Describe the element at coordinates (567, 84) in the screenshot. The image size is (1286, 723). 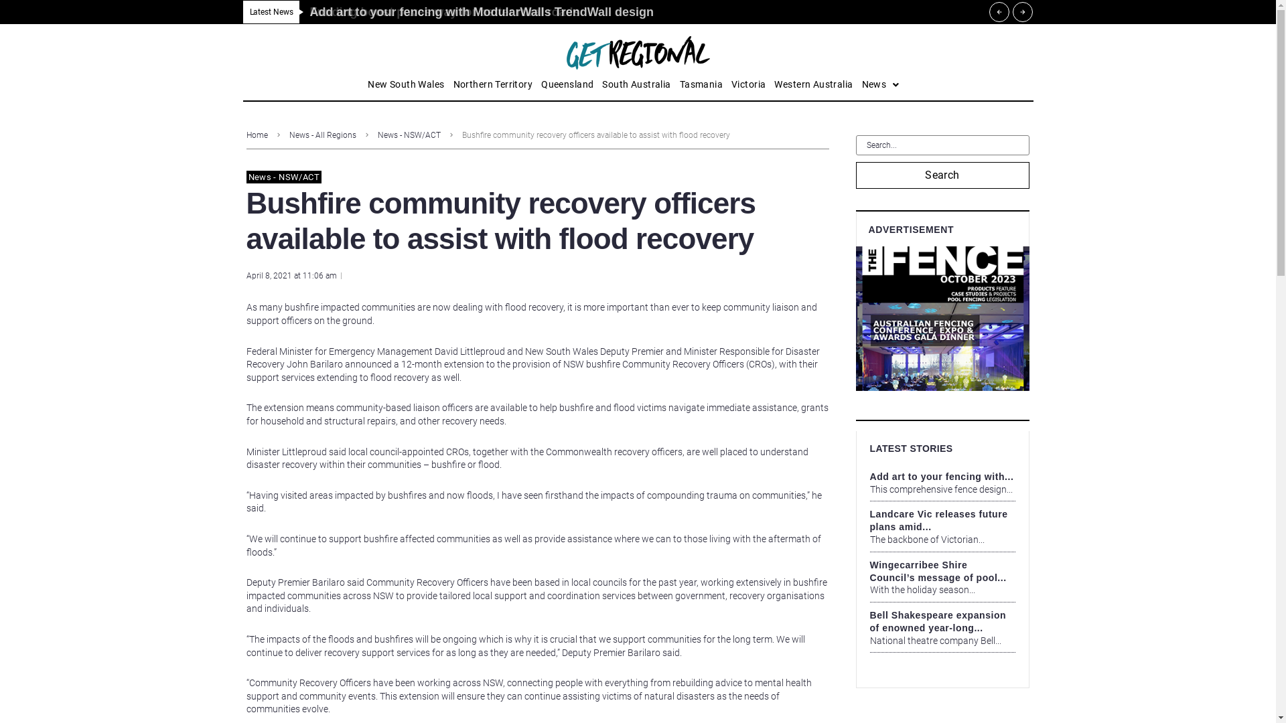
I see `Queensland` at that location.